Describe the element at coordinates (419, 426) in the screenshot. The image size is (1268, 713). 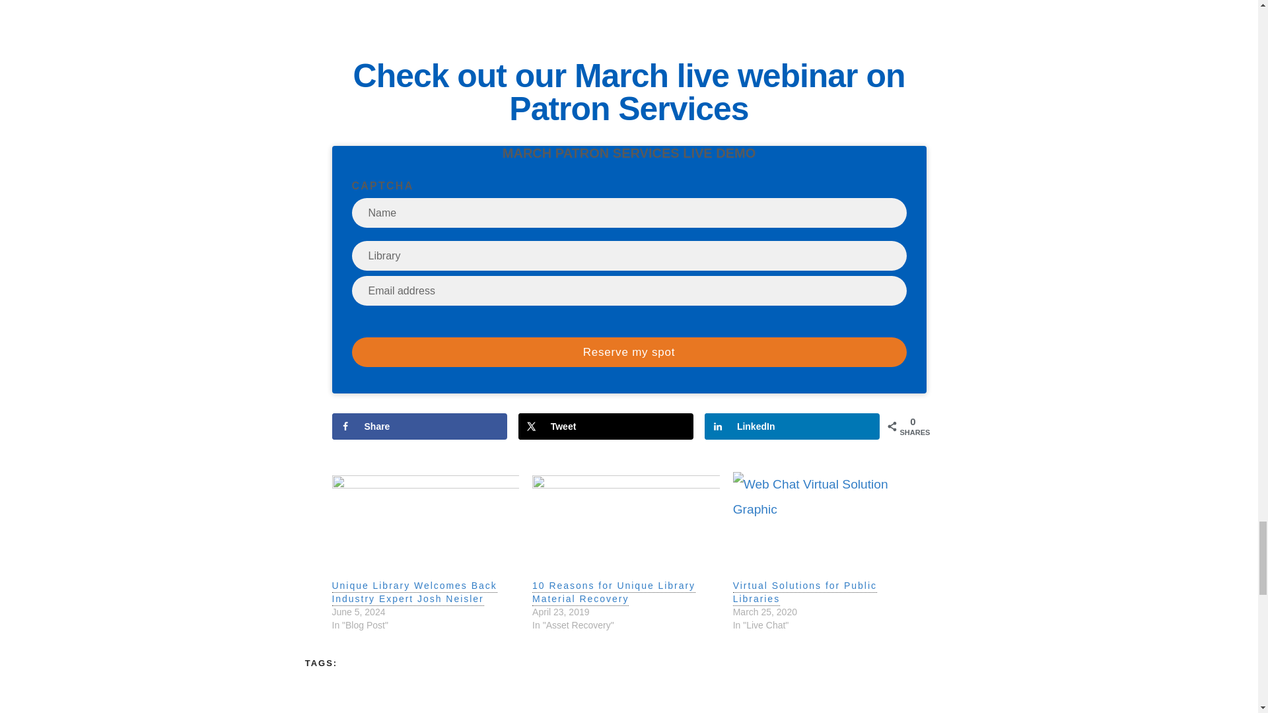
I see `Share on Facebook` at that location.